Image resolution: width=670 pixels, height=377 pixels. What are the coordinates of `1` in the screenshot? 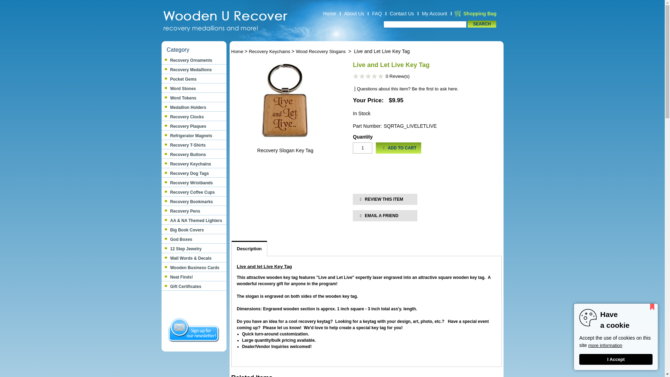 It's located at (363, 148).